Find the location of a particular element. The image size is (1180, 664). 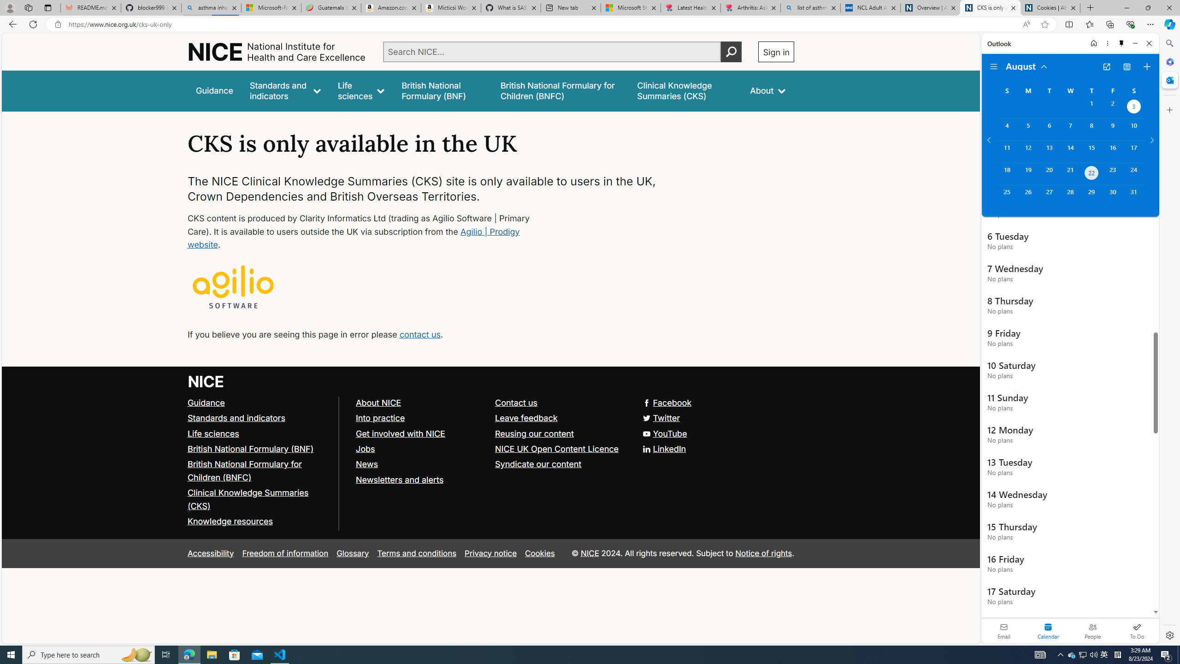

About is located at coordinates (768, 90).